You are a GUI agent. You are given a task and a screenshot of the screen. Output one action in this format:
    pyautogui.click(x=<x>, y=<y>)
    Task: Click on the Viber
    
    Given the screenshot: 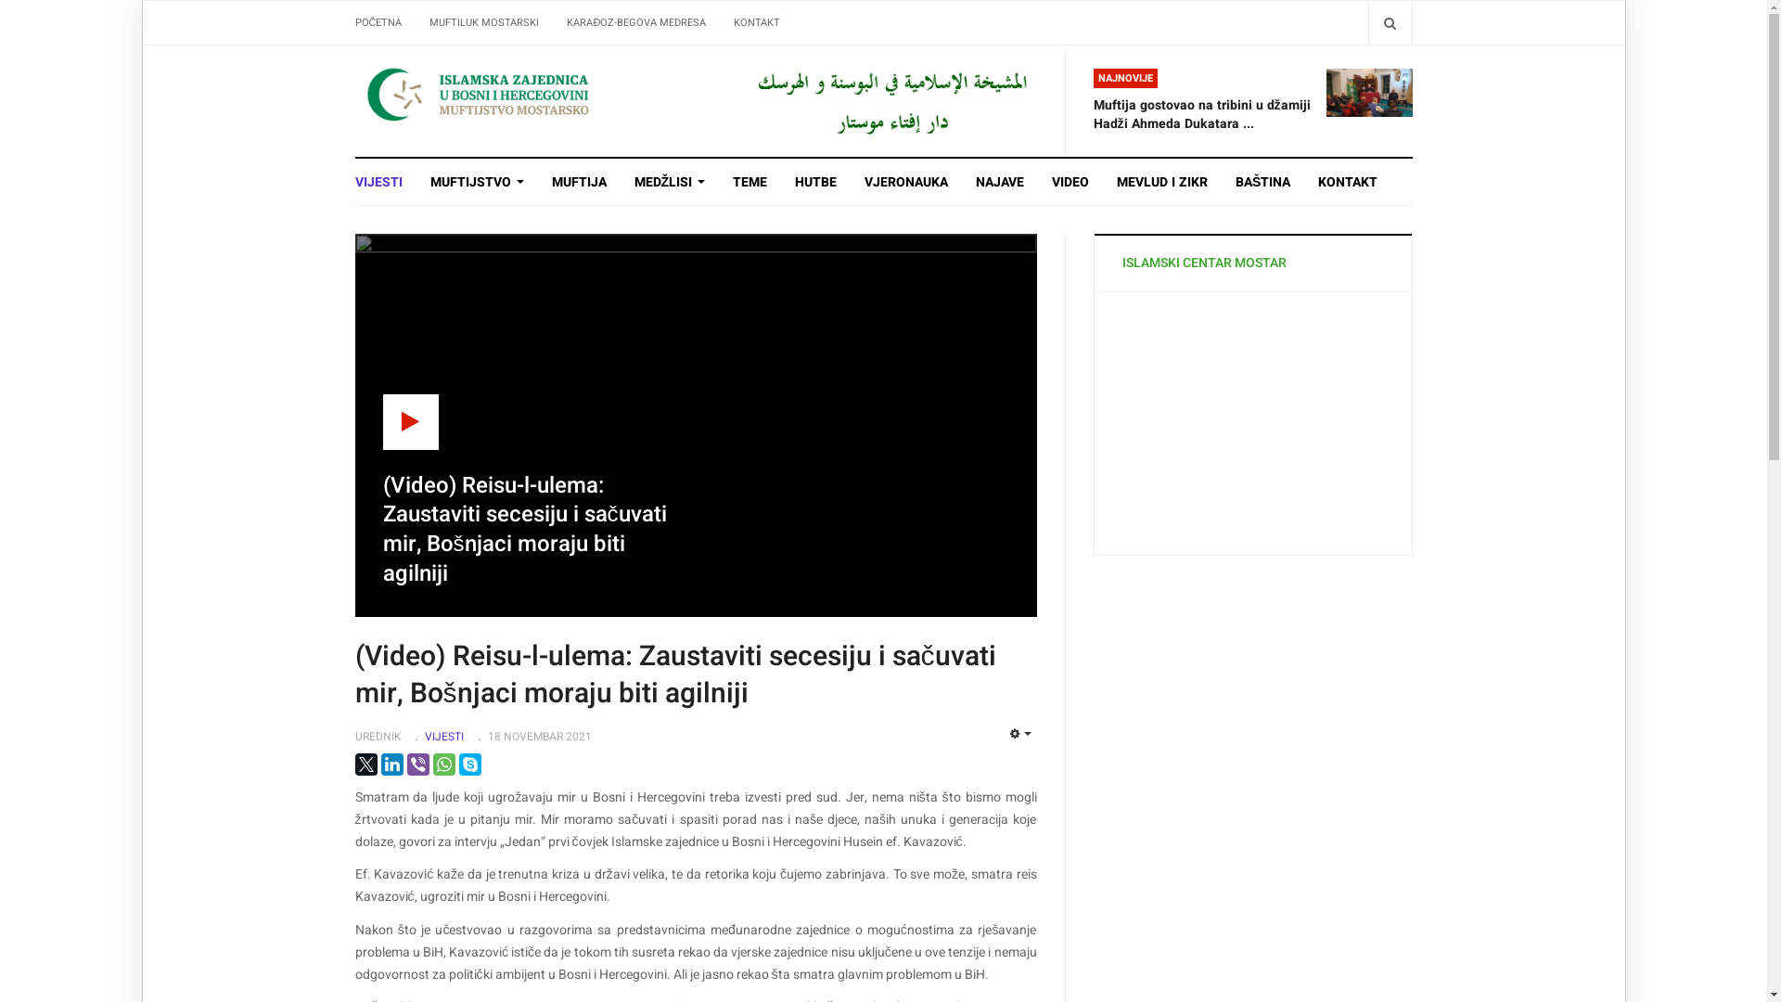 What is the action you would take?
    pyautogui.click(x=417, y=764)
    